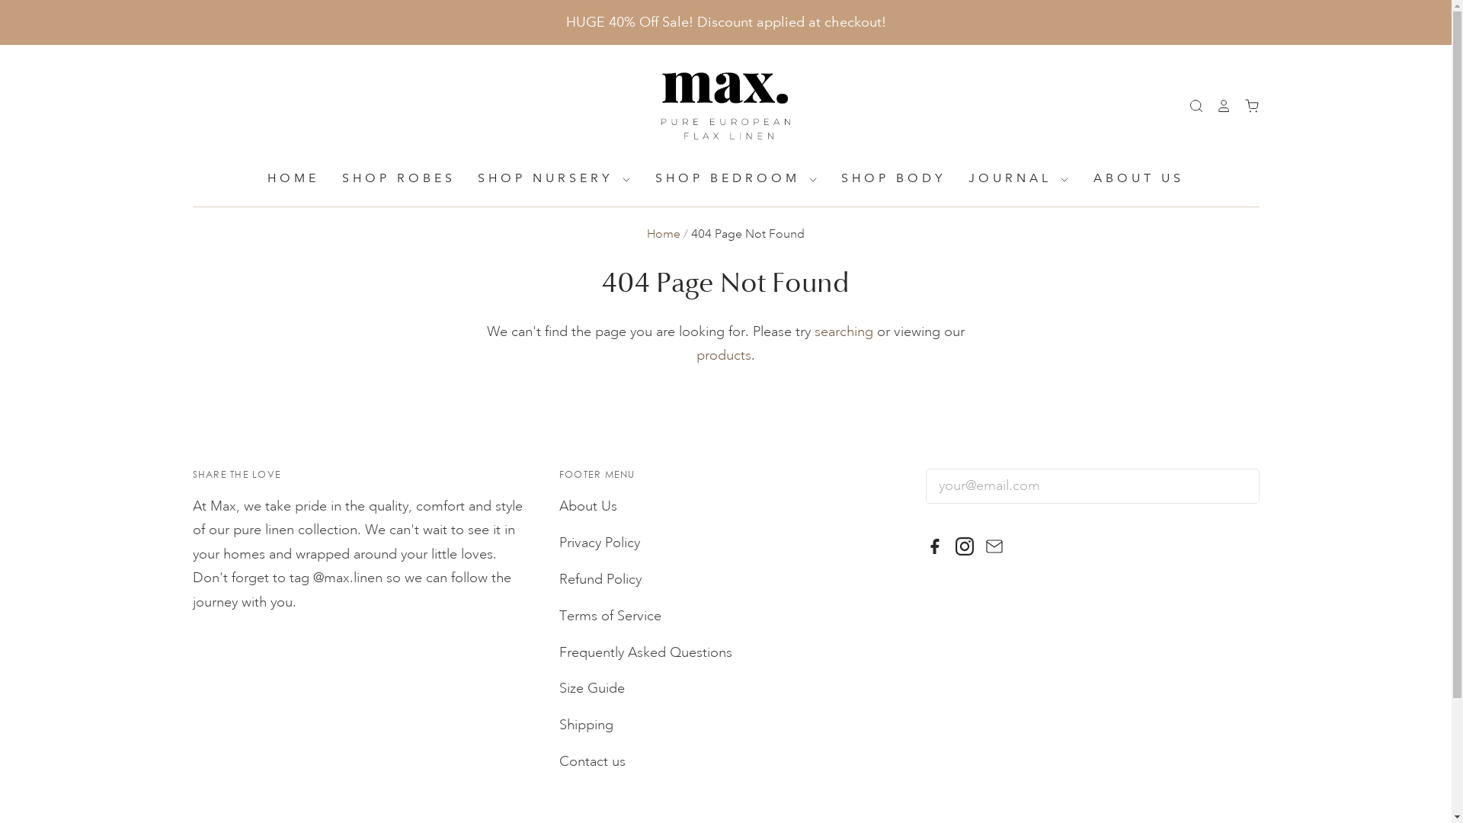 The height and width of the screenshot is (823, 1463). Describe the element at coordinates (600, 543) in the screenshot. I see `Privacy Policy` at that location.